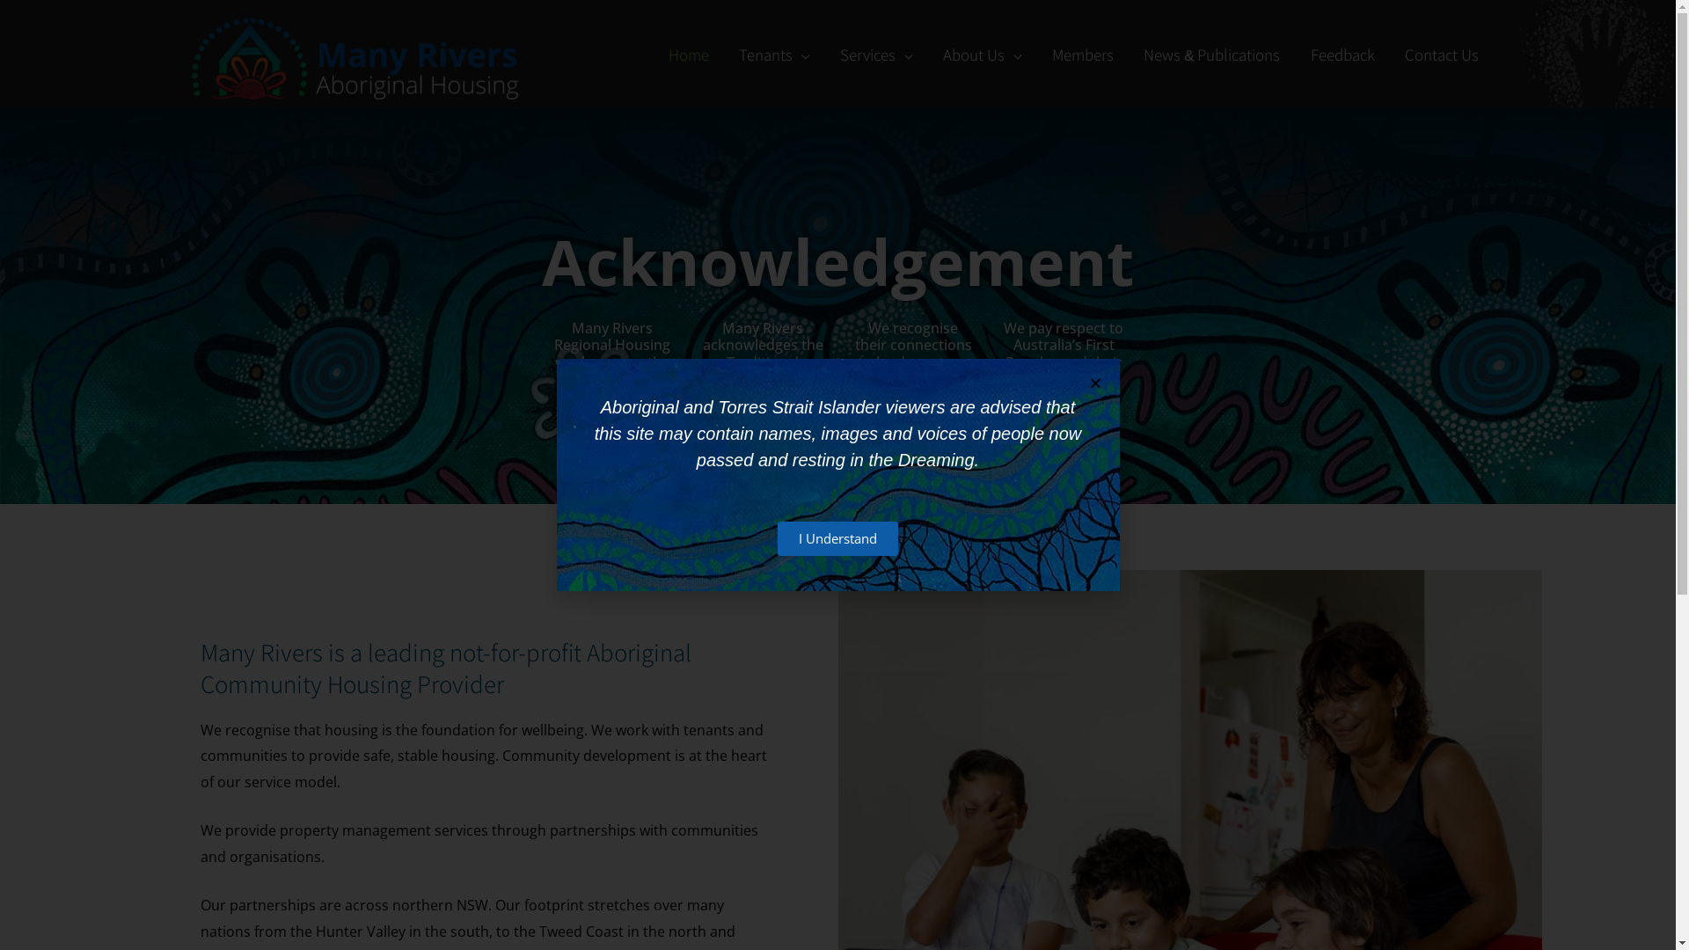 Image resolution: width=1689 pixels, height=950 pixels. What do you see at coordinates (837, 538) in the screenshot?
I see `I Understand` at bounding box center [837, 538].